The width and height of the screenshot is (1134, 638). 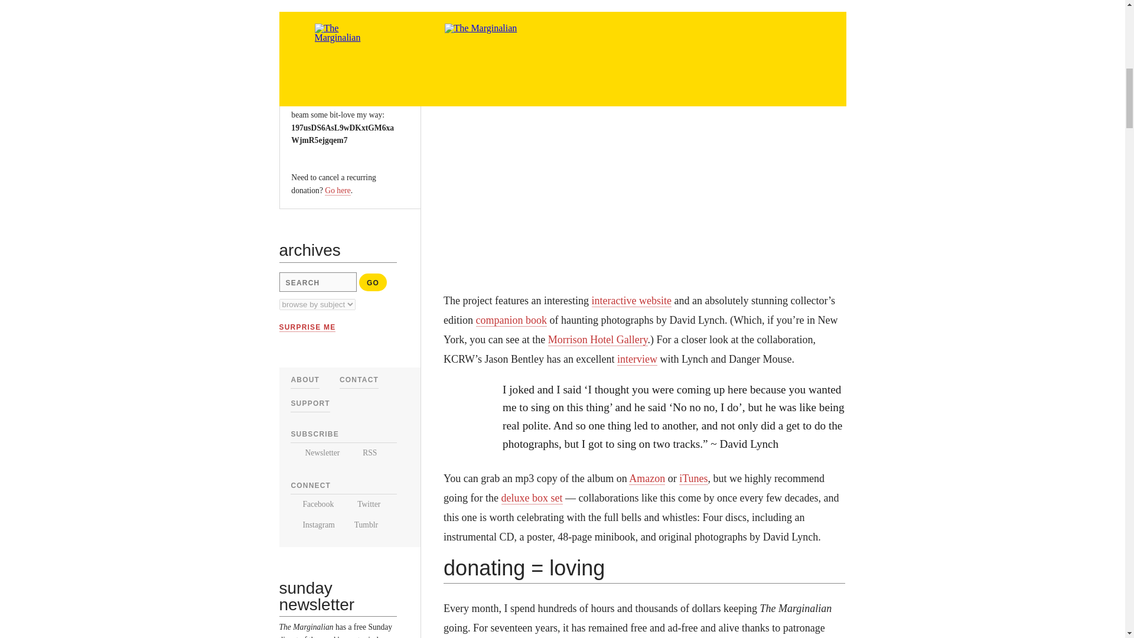 I want to click on Tumblr, so click(x=361, y=525).